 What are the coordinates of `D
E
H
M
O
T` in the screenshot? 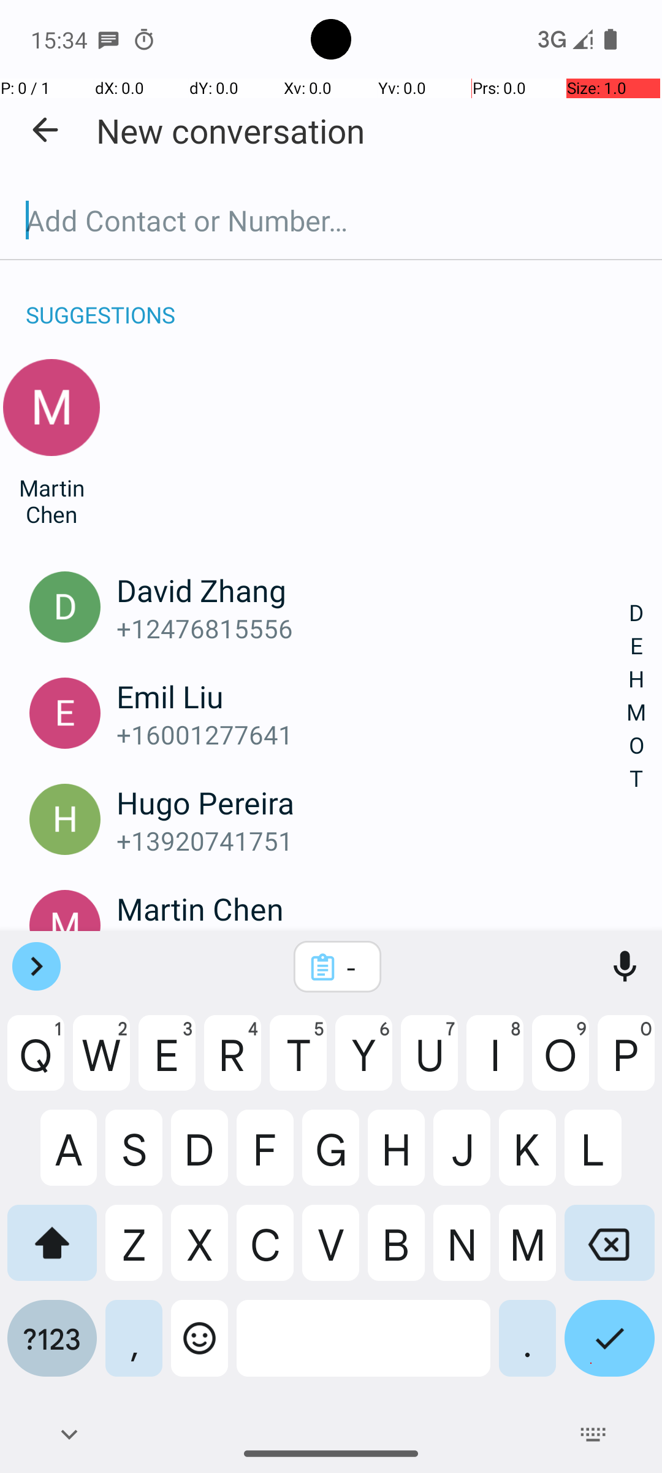 It's located at (636, 696).